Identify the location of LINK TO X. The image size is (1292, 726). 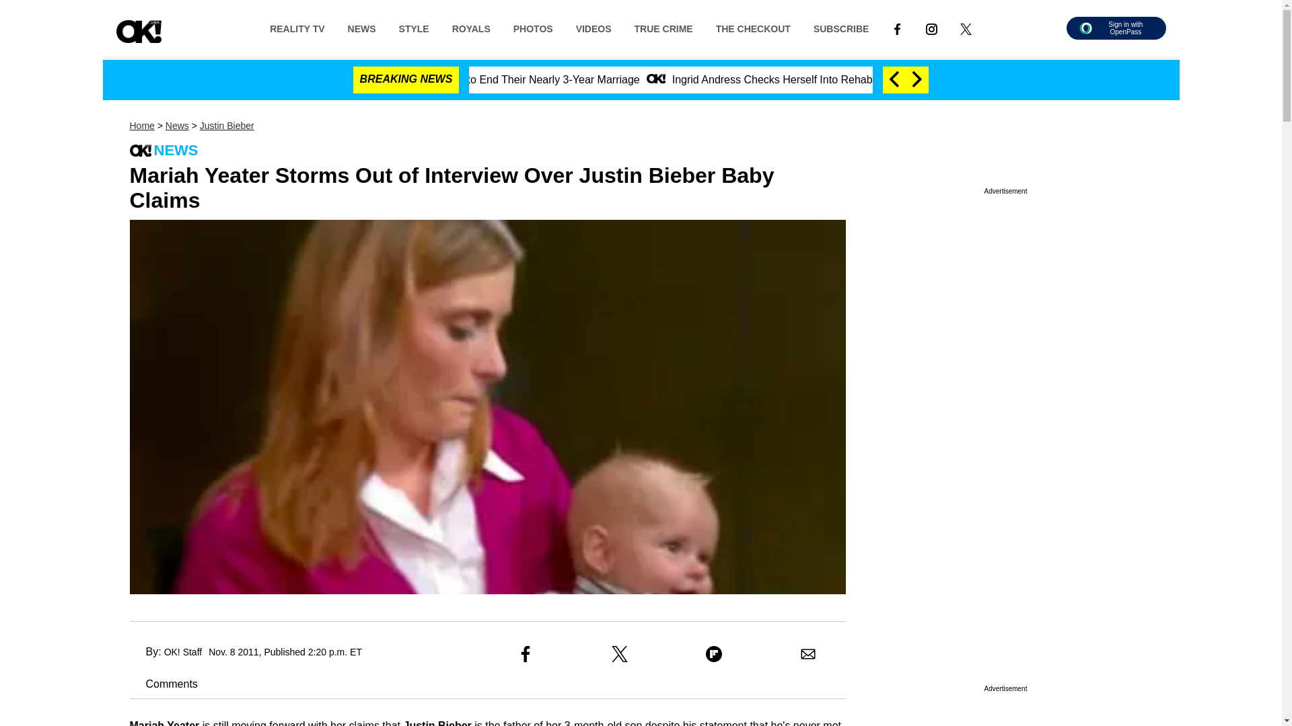
(966, 28).